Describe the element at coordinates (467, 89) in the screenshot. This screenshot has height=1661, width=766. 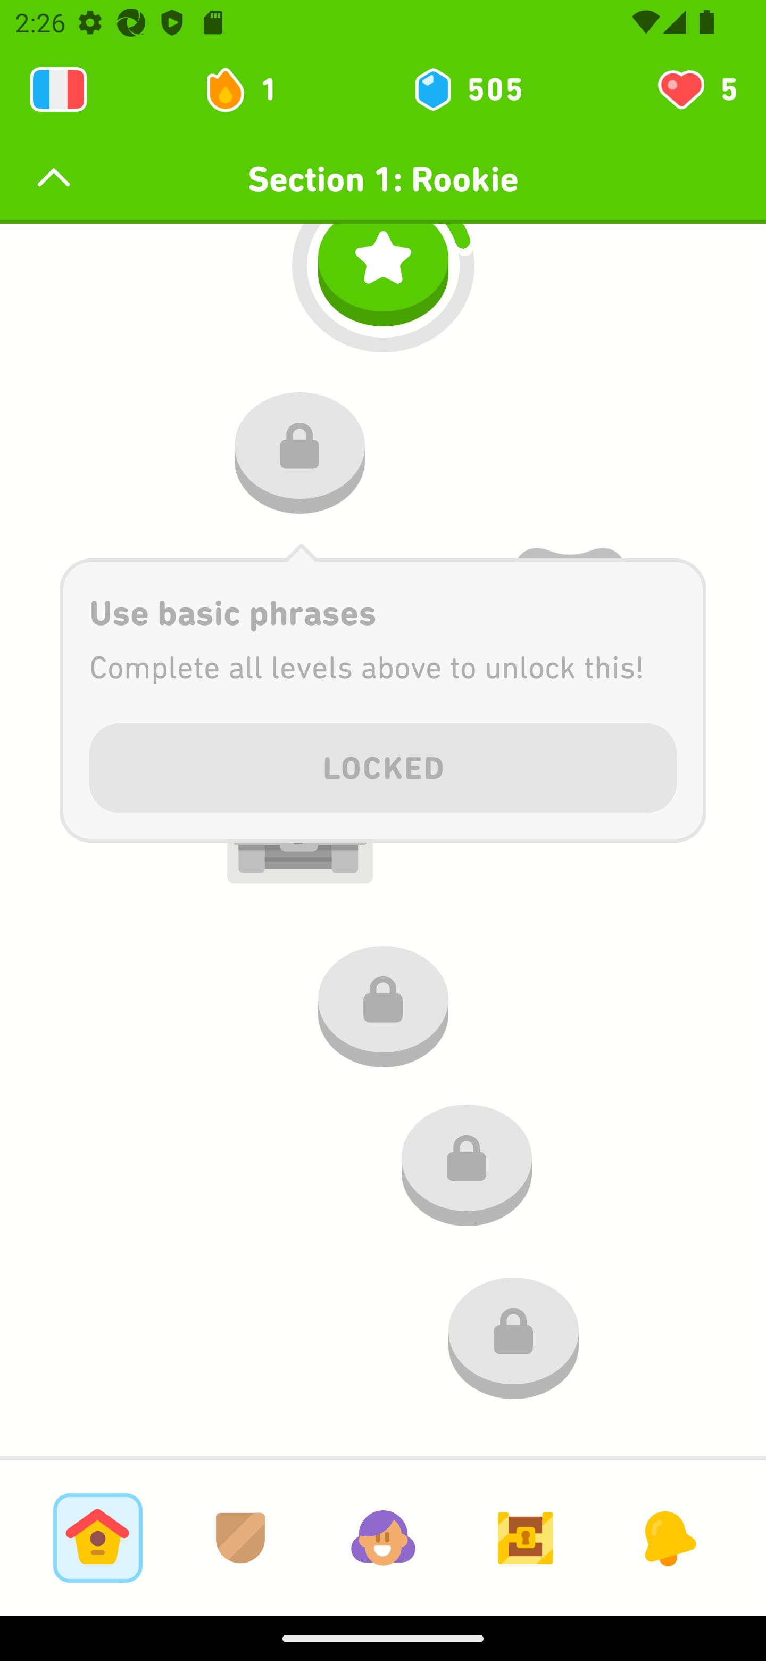
I see `505` at that location.